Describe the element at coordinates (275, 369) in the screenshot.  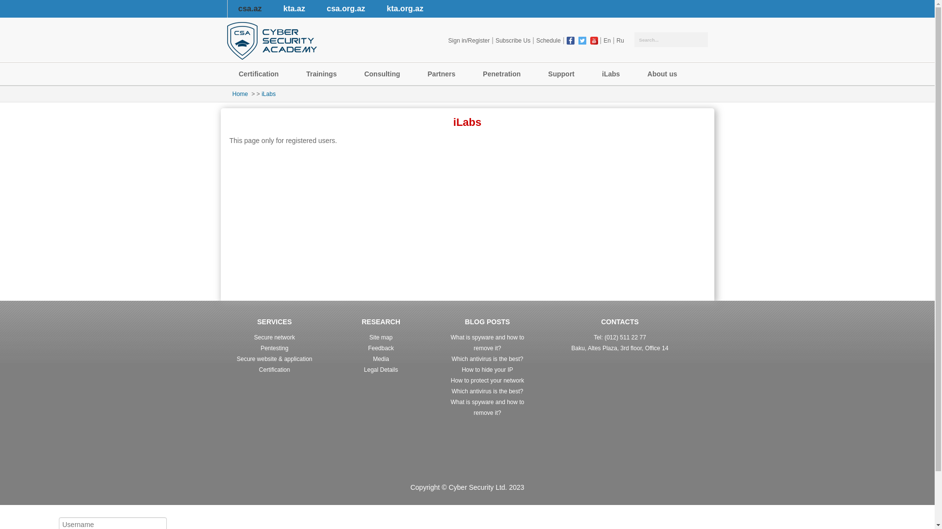
I see `Certification` at that location.